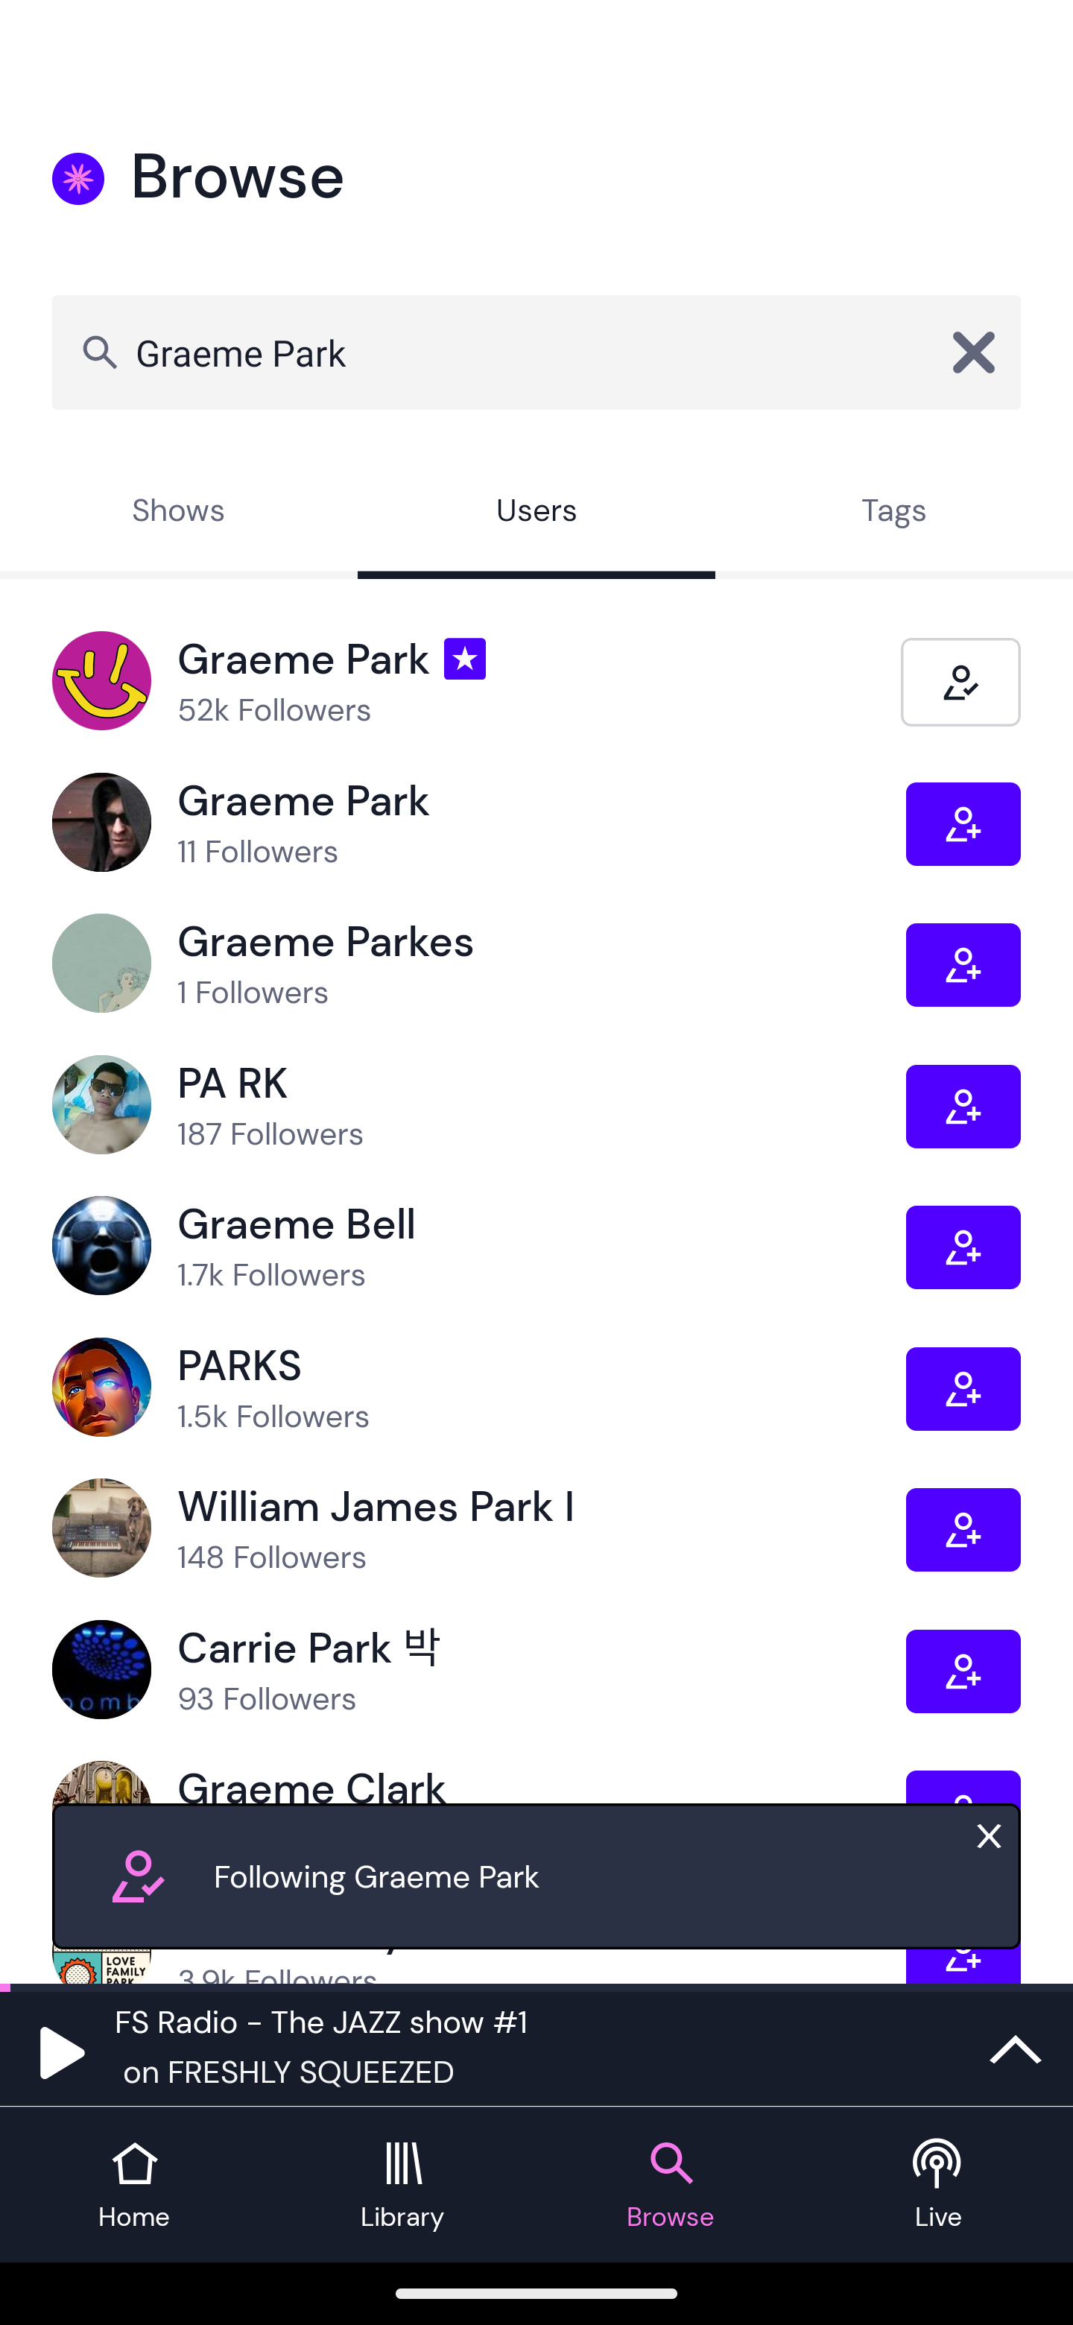  I want to click on Users, so click(536, 513).